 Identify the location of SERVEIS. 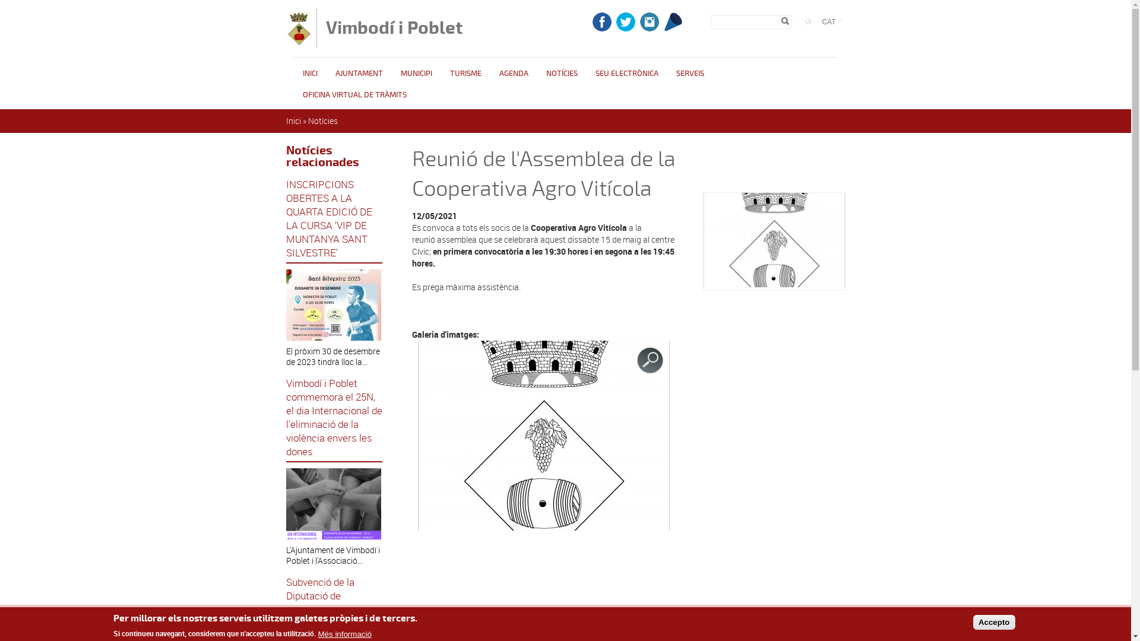
(690, 74).